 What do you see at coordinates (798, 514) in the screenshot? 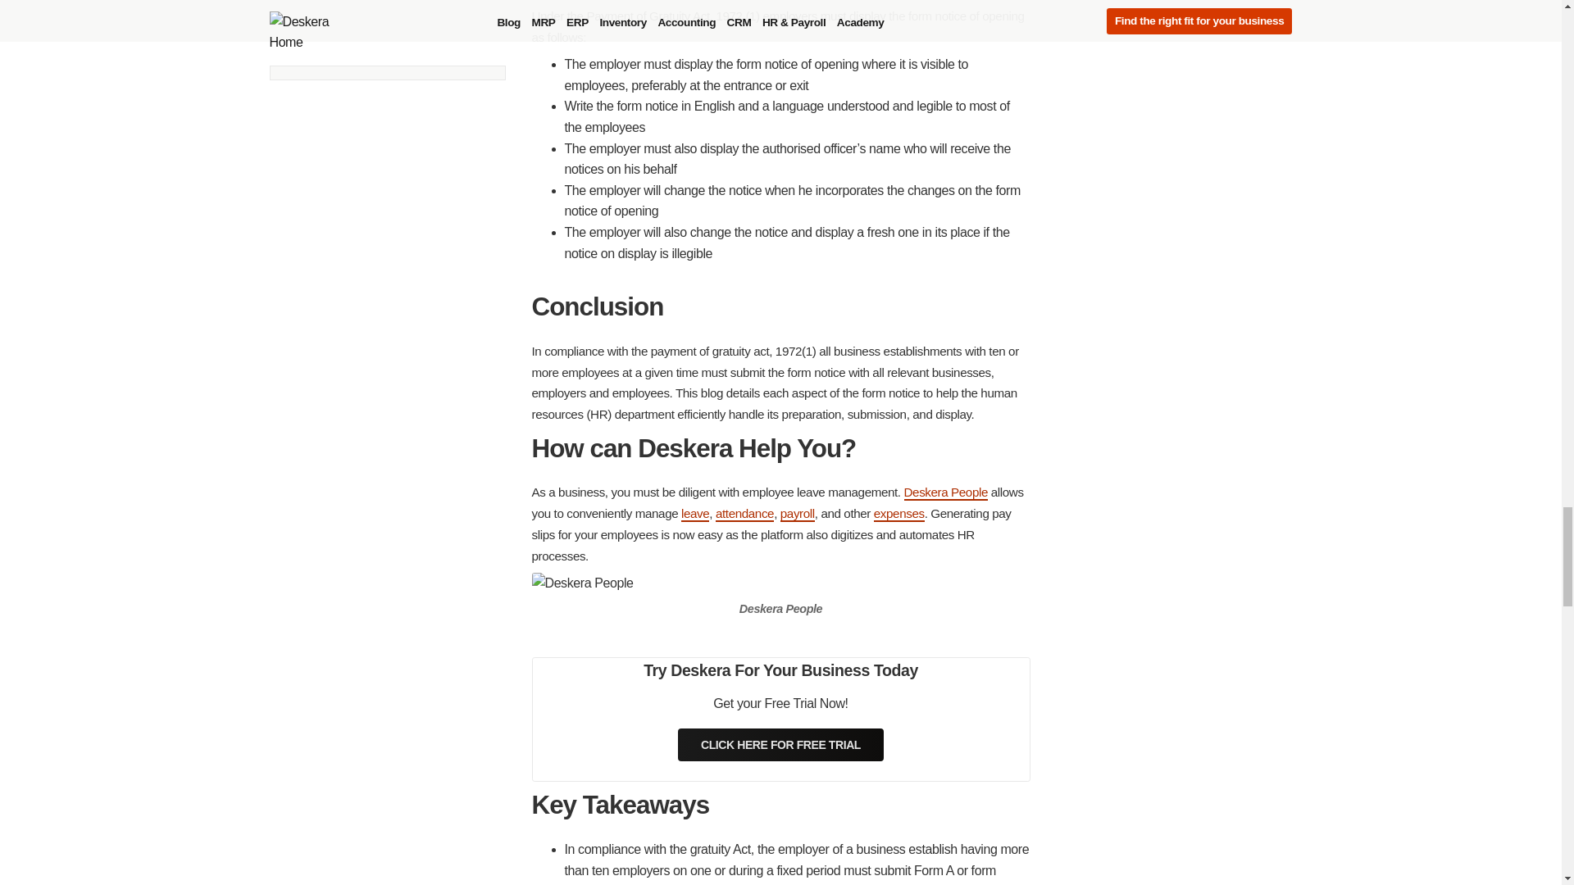
I see `payroll` at bounding box center [798, 514].